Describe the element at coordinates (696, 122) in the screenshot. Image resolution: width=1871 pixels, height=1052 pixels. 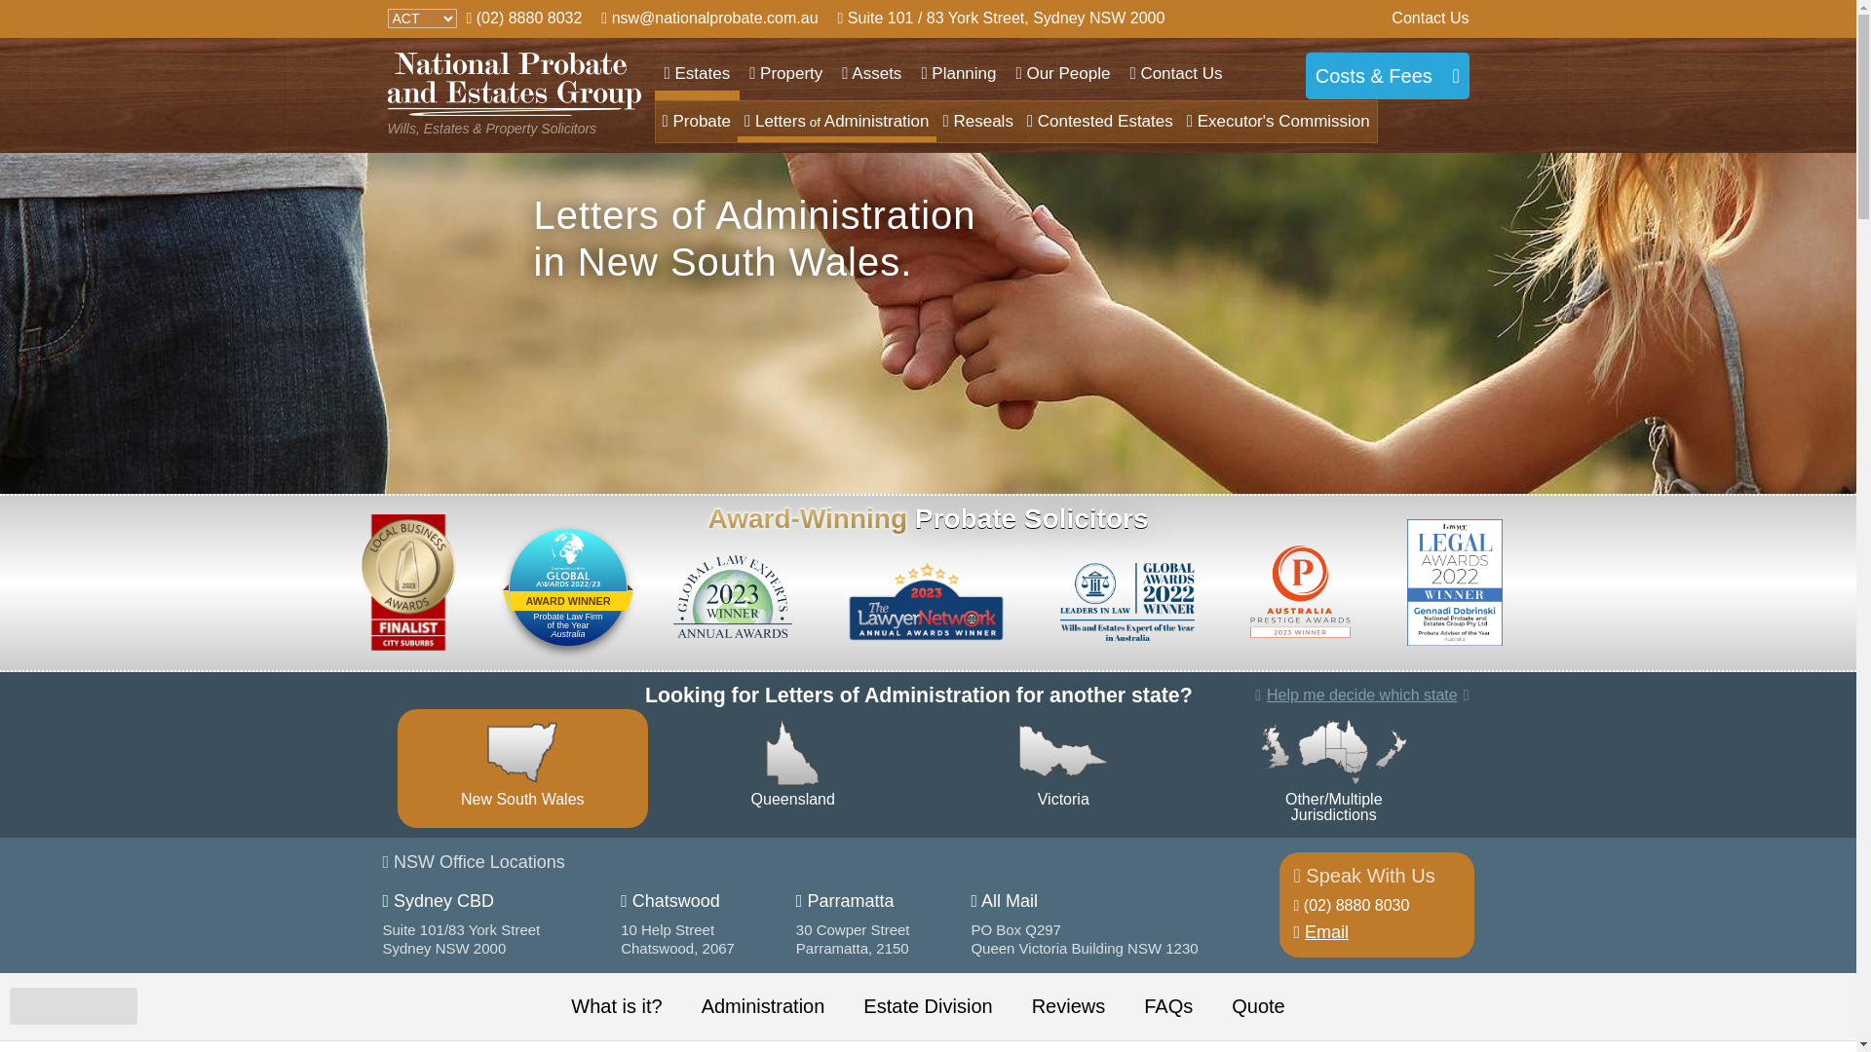
I see `Probate` at that location.